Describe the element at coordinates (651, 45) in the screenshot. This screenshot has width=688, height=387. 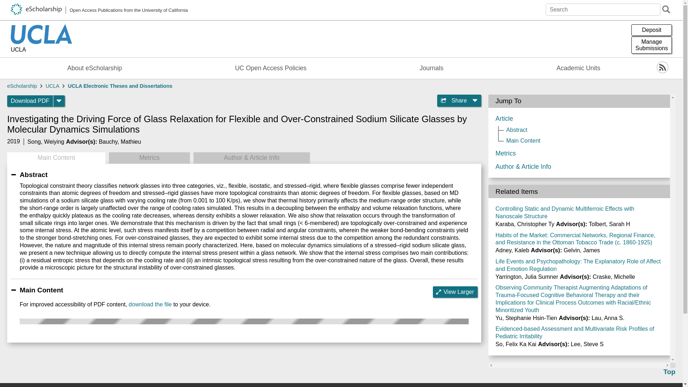
I see `Bauchy, Mathieu` at that location.